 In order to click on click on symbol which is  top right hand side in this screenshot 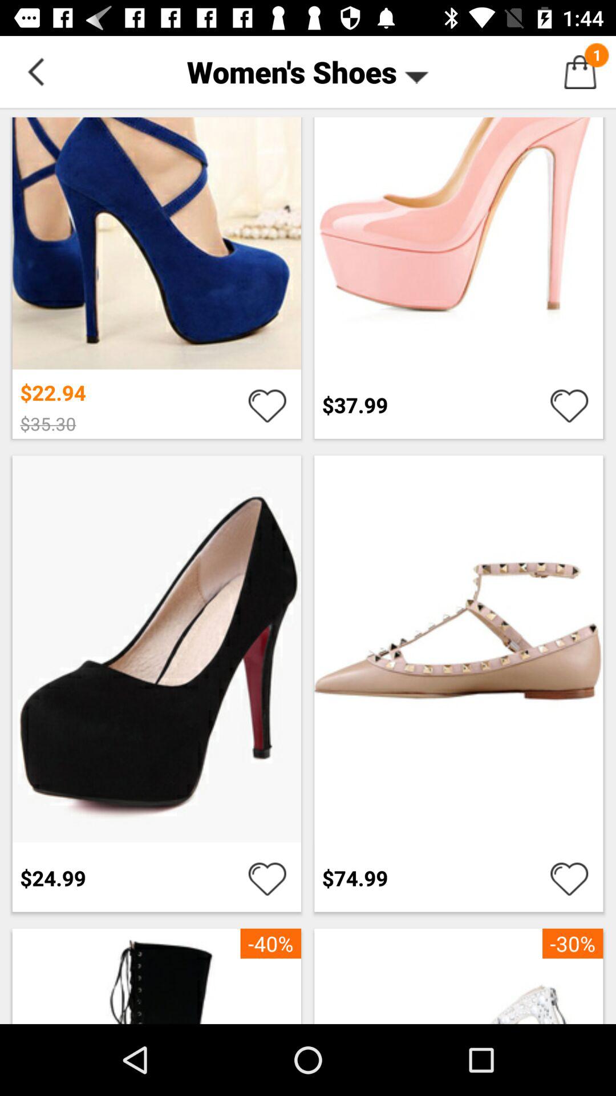, I will do `click(579, 72)`.